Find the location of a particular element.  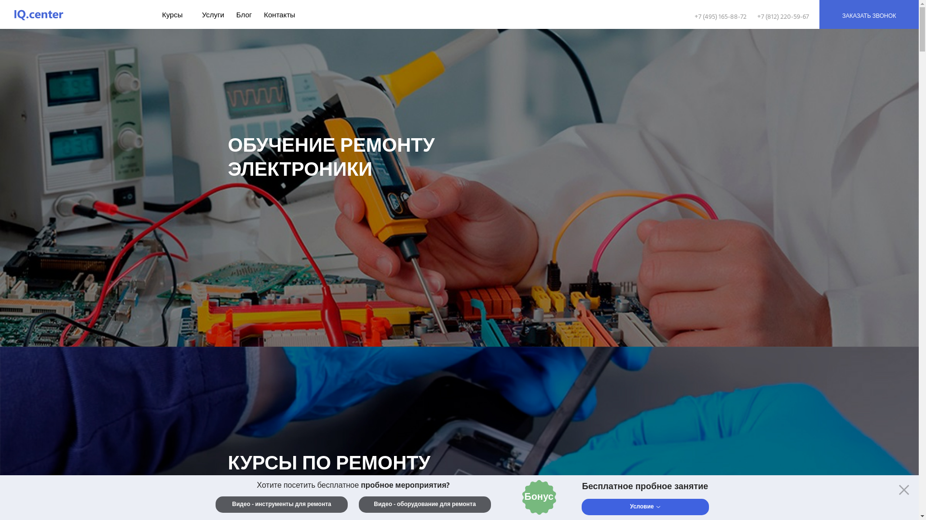

+7 (812) 220-59-67 is located at coordinates (783, 17).